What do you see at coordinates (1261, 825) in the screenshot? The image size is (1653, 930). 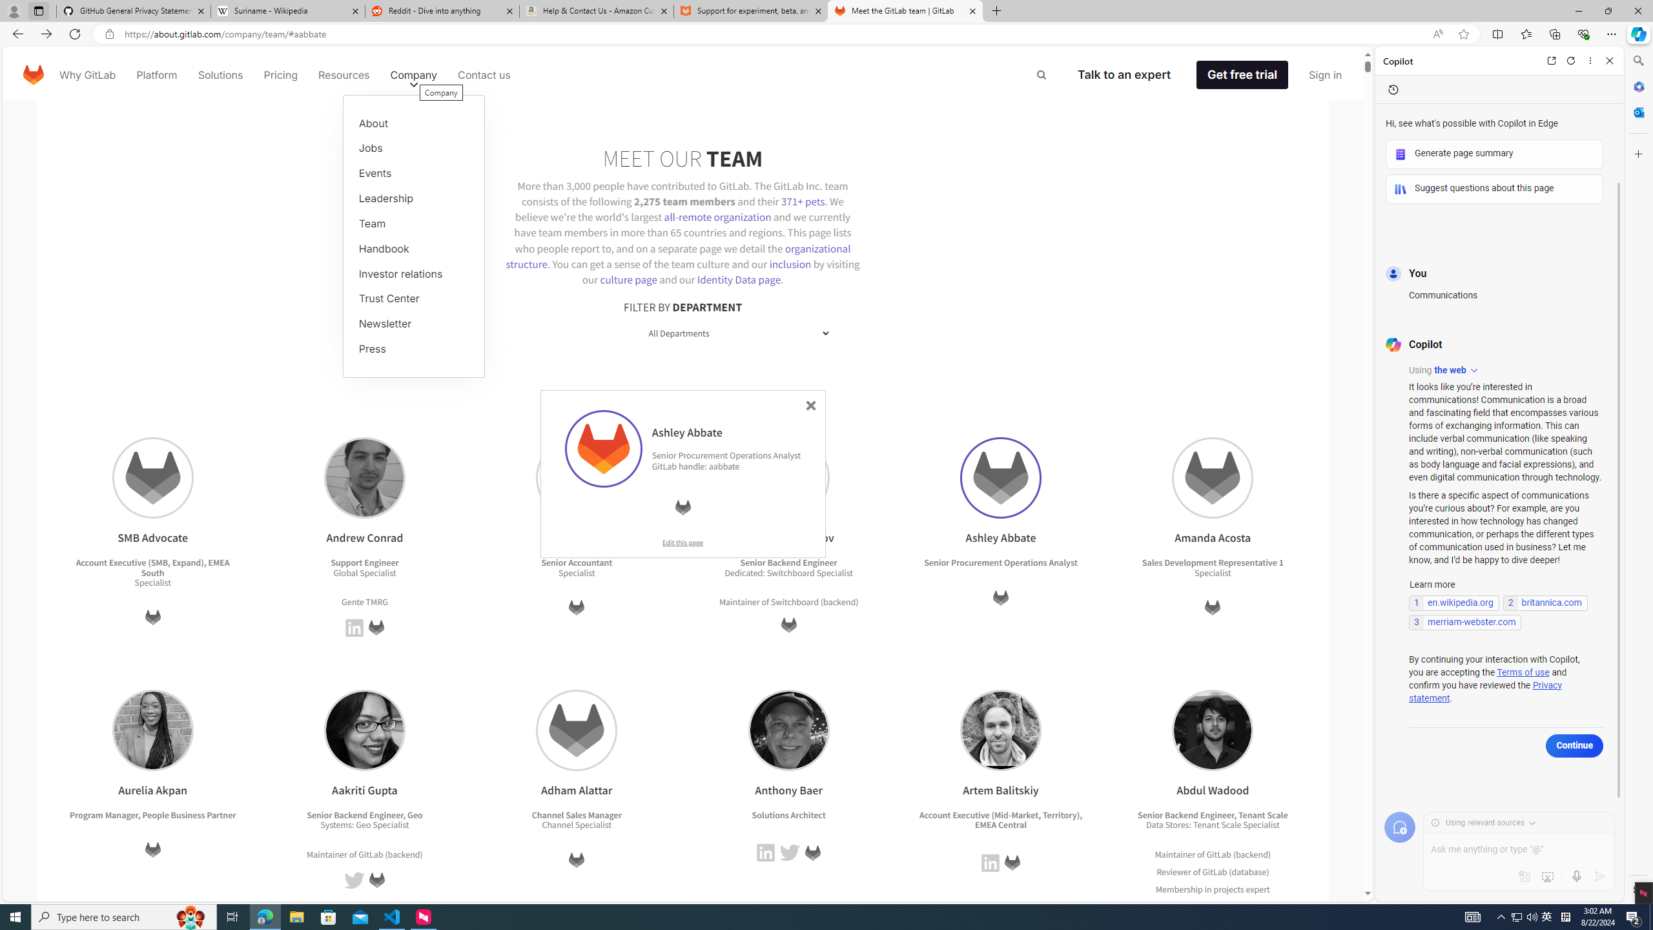 I see `Specialist` at bounding box center [1261, 825].